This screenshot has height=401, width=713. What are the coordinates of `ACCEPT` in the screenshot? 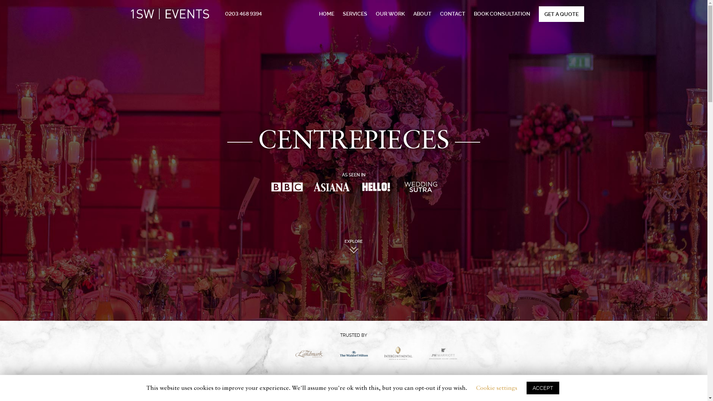 It's located at (543, 388).